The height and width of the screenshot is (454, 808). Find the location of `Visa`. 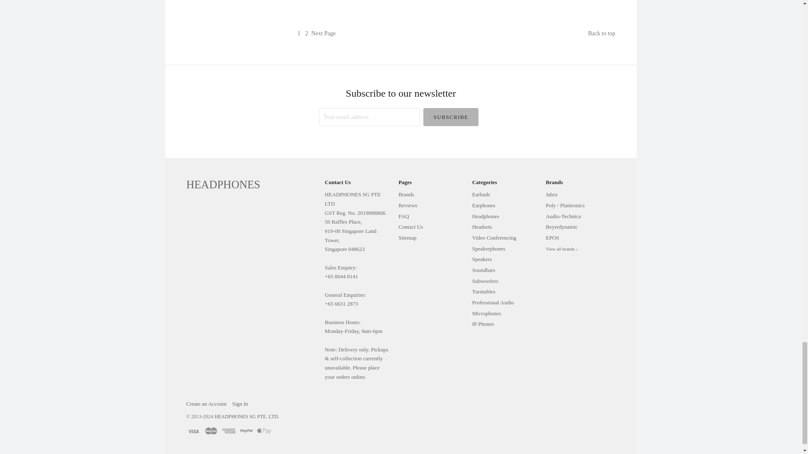

Visa is located at coordinates (193, 431).